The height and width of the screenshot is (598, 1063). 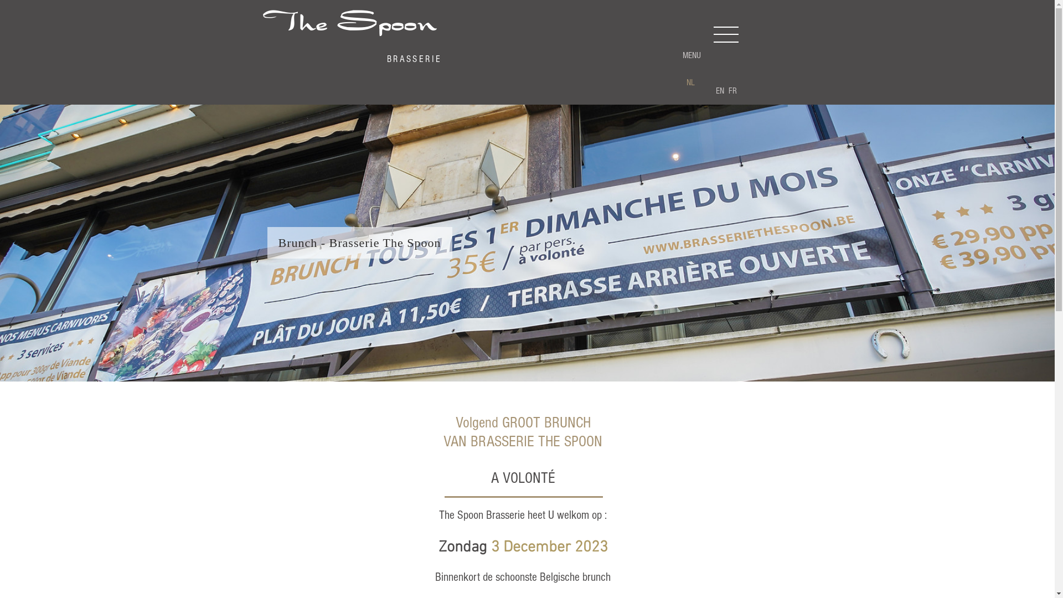 I want to click on NL, so click(x=690, y=83).